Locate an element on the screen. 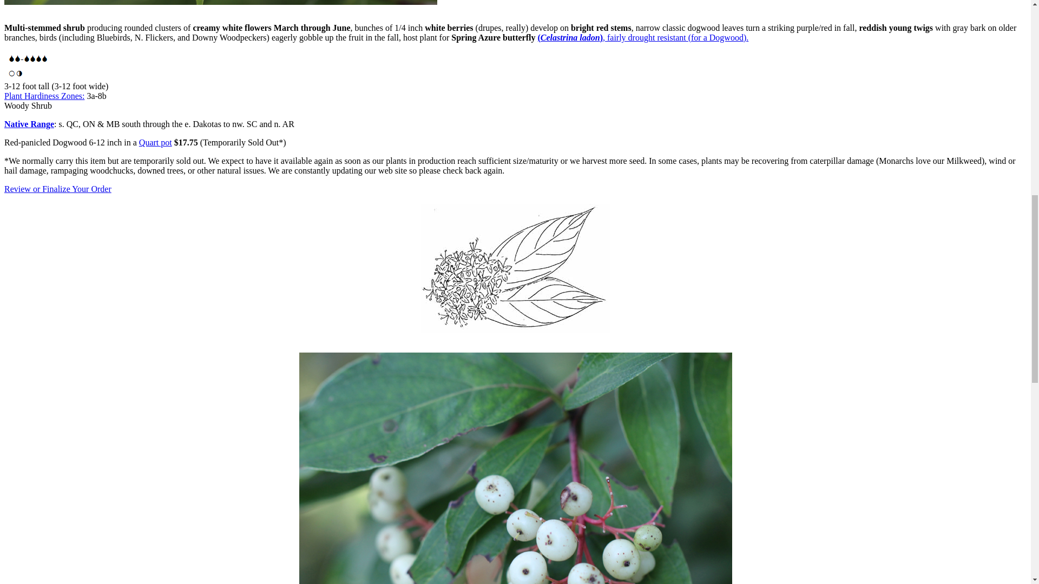 The width and height of the screenshot is (1039, 584). Native Range is located at coordinates (29, 124).